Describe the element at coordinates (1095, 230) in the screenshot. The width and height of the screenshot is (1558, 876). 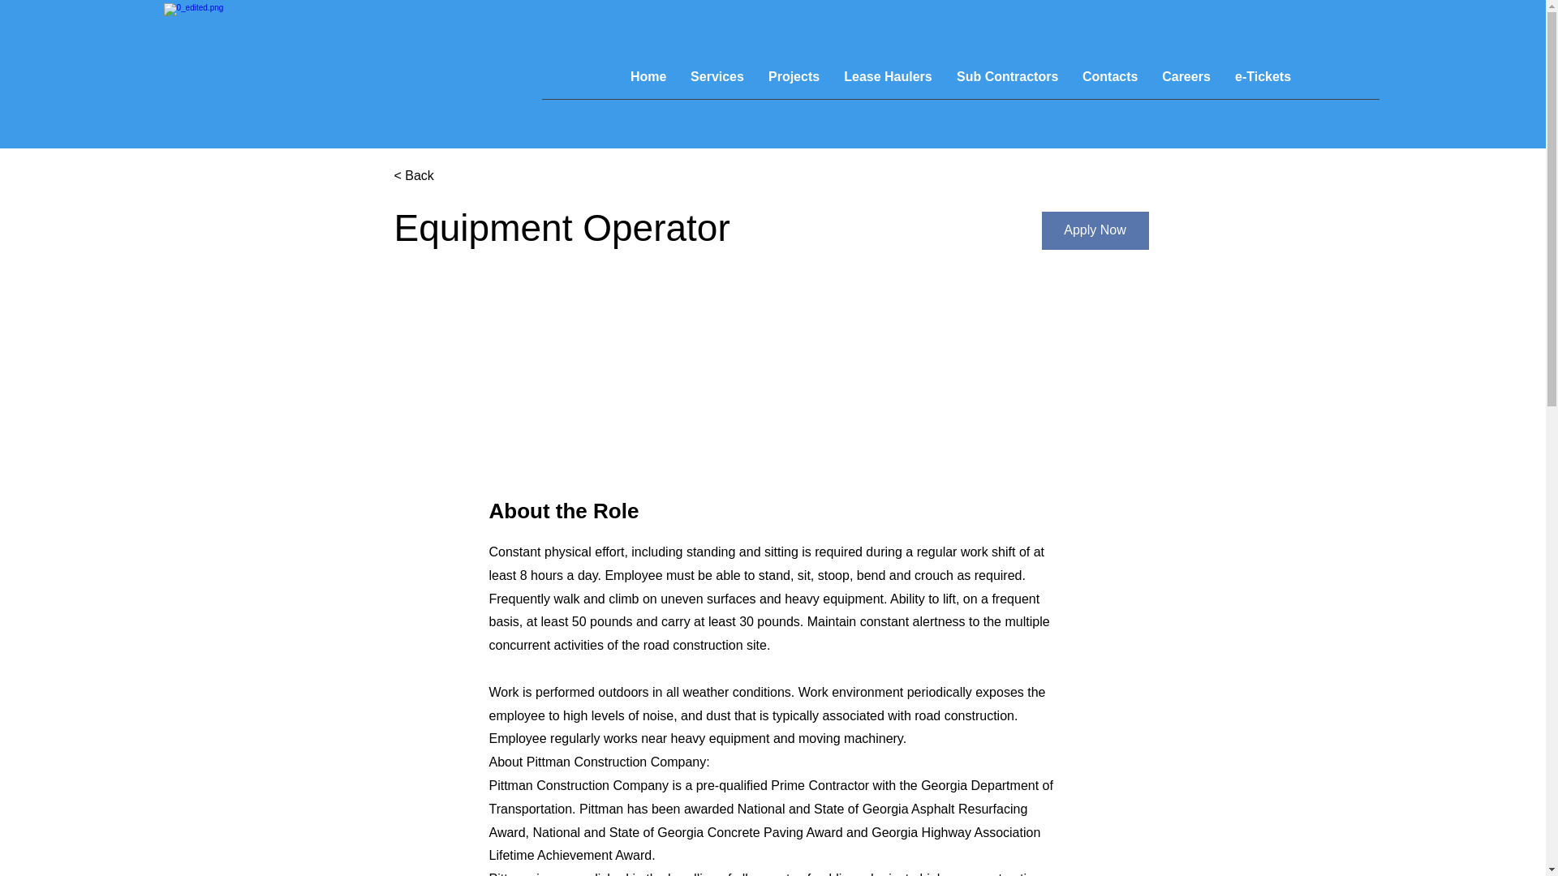
I see `Apply Now` at that location.